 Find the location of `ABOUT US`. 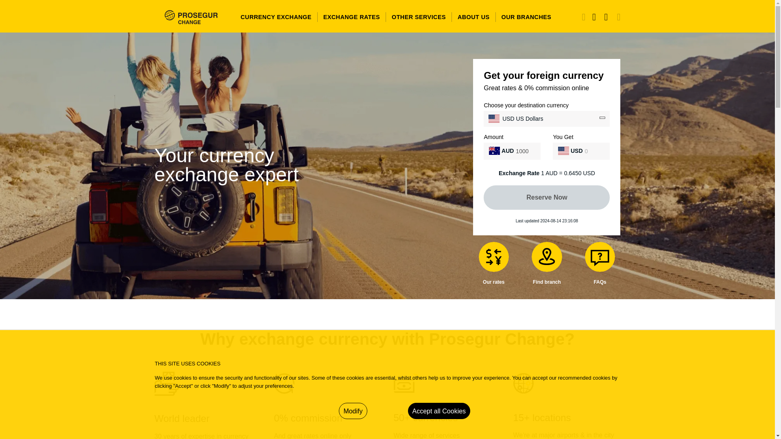

ABOUT US is located at coordinates (473, 17).